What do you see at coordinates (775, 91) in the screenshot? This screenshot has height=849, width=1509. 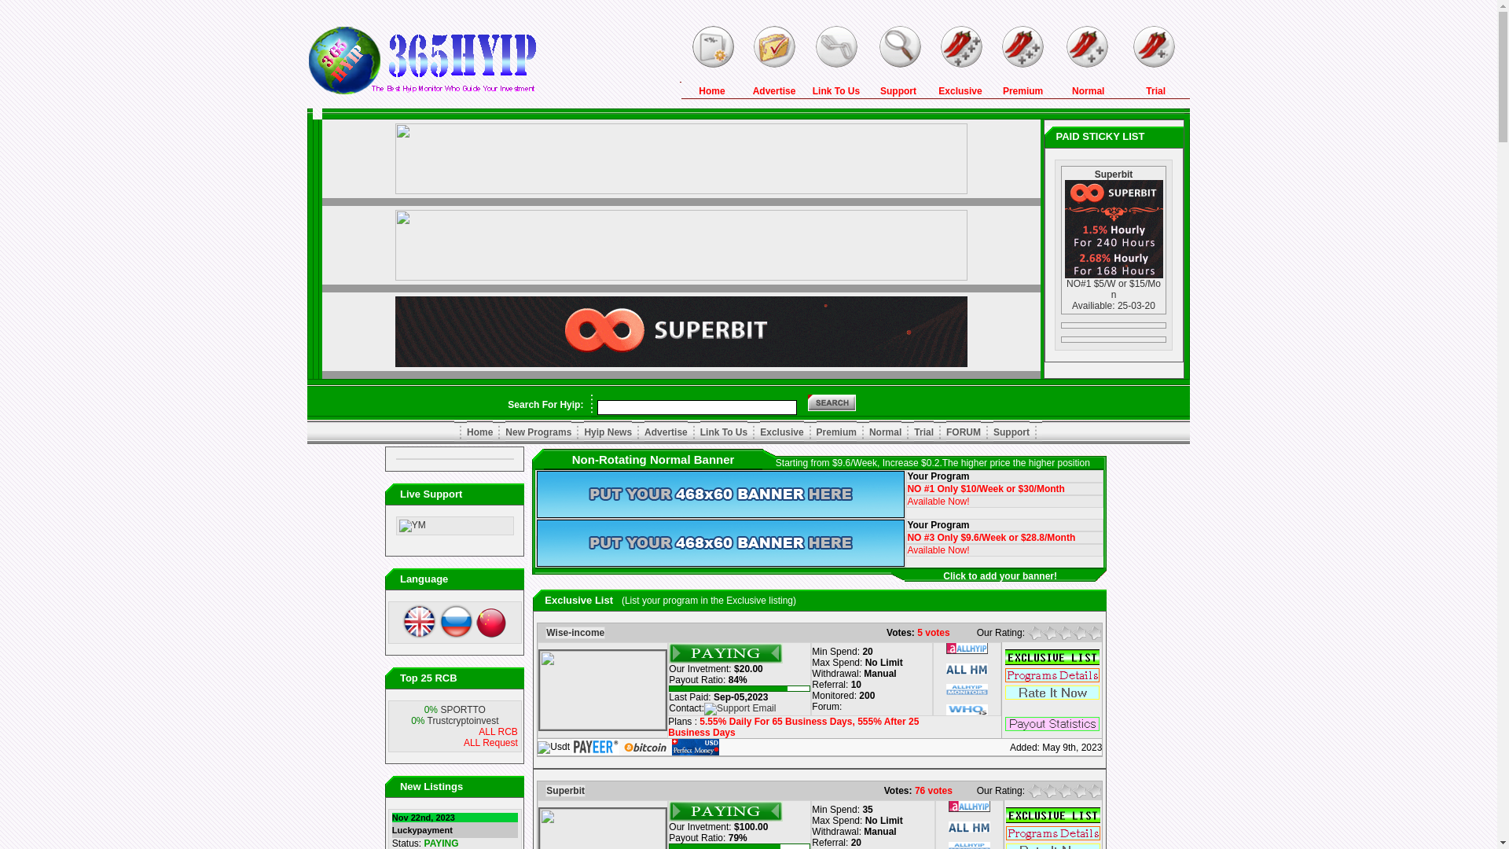 I see `Advertise` at bounding box center [775, 91].